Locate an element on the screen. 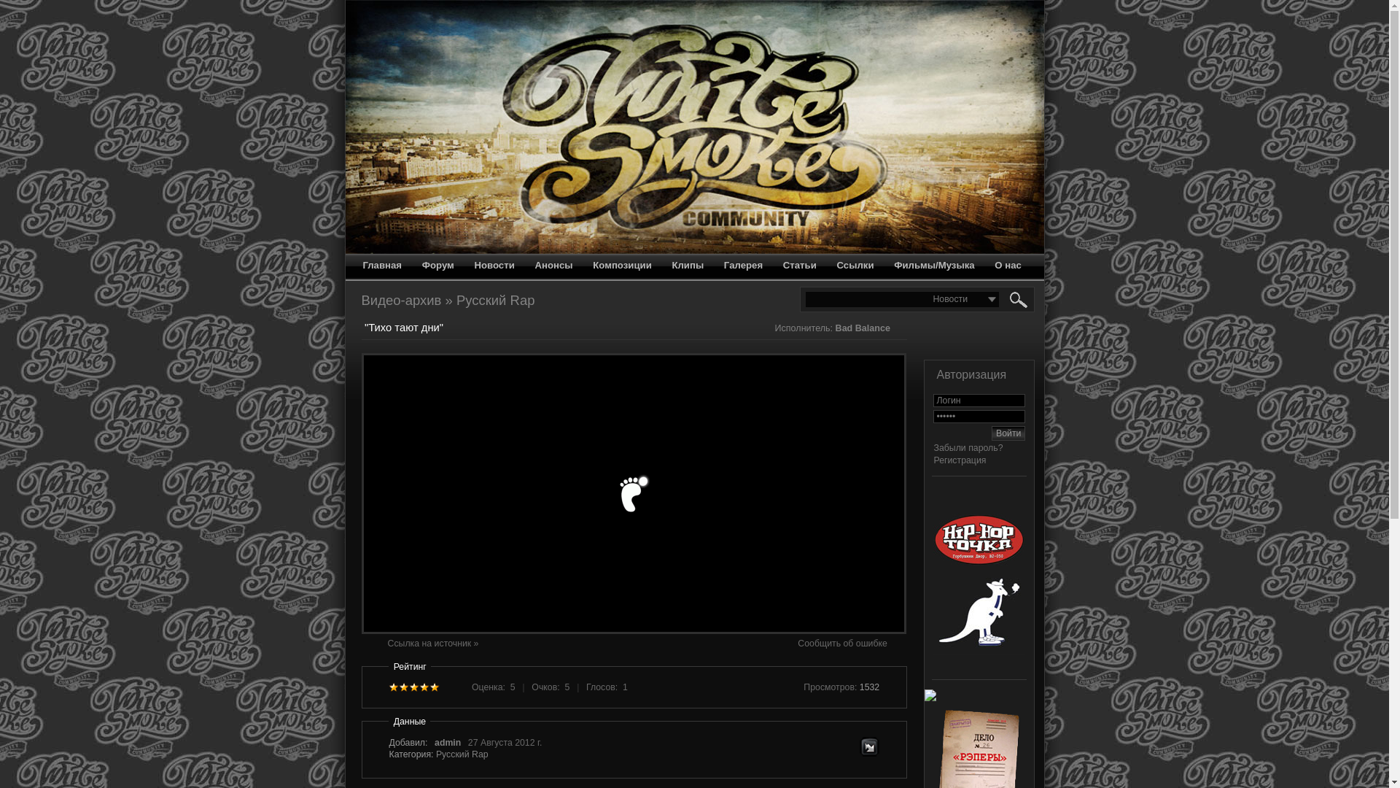 This screenshot has width=1400, height=788.   is located at coordinates (404, 687).